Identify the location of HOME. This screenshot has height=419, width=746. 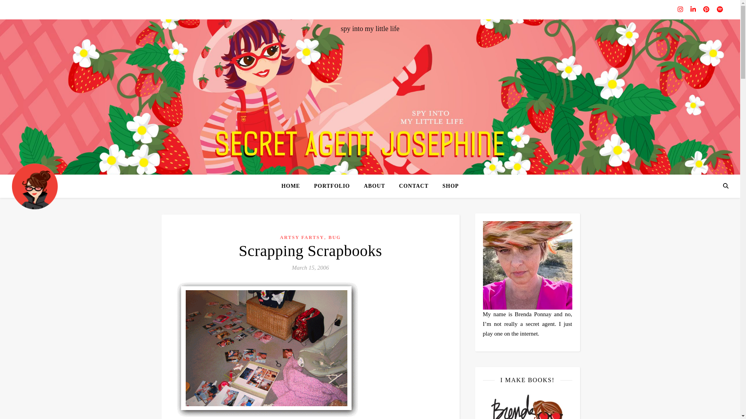
(293, 186).